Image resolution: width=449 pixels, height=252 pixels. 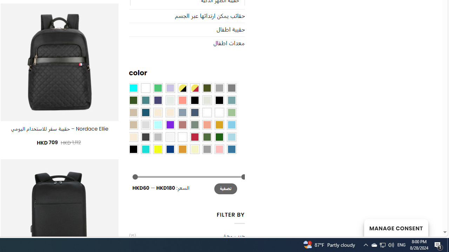 What do you see at coordinates (133, 124) in the screenshot?
I see `Light Taupe` at bounding box center [133, 124].